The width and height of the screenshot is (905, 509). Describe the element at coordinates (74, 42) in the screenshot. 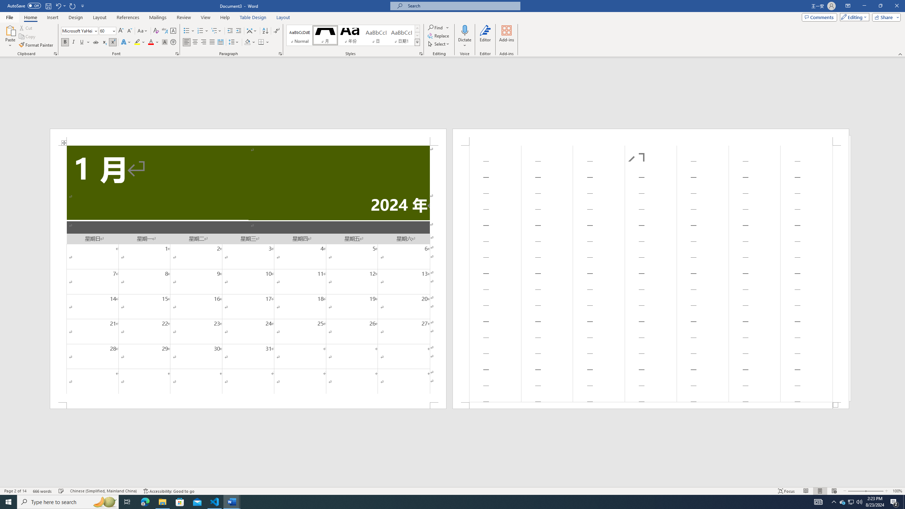

I see `Italic` at that location.